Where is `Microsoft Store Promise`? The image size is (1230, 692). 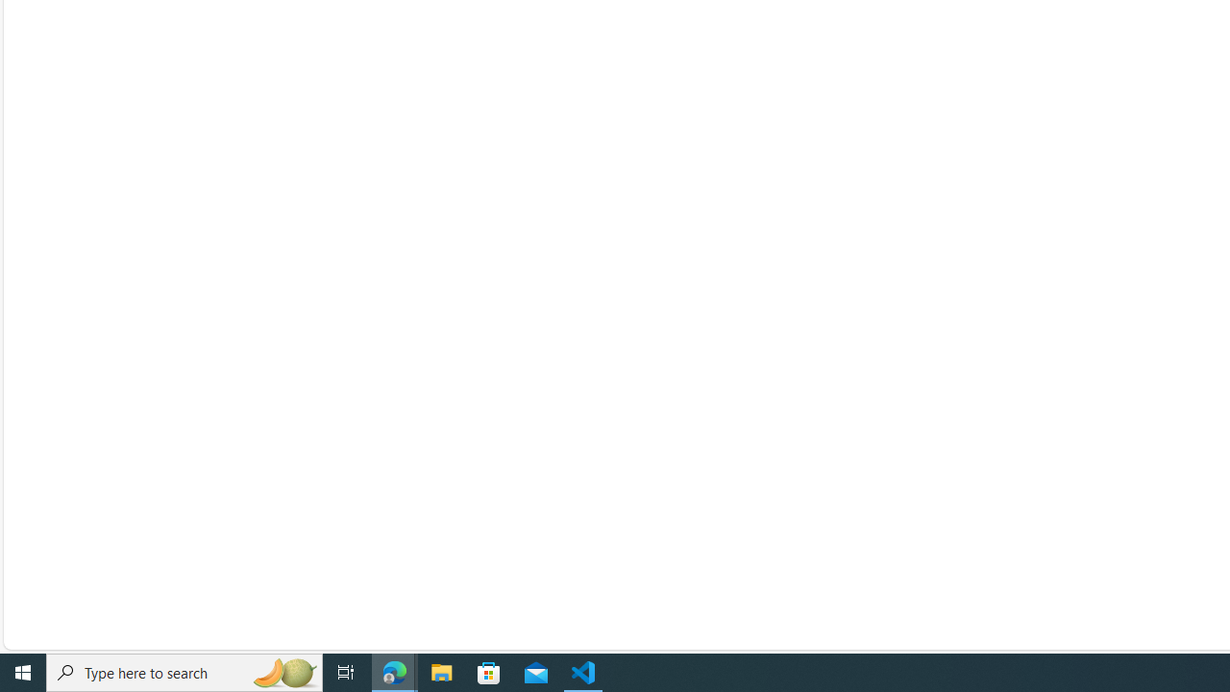
Microsoft Store Promise is located at coordinates (826, 511).